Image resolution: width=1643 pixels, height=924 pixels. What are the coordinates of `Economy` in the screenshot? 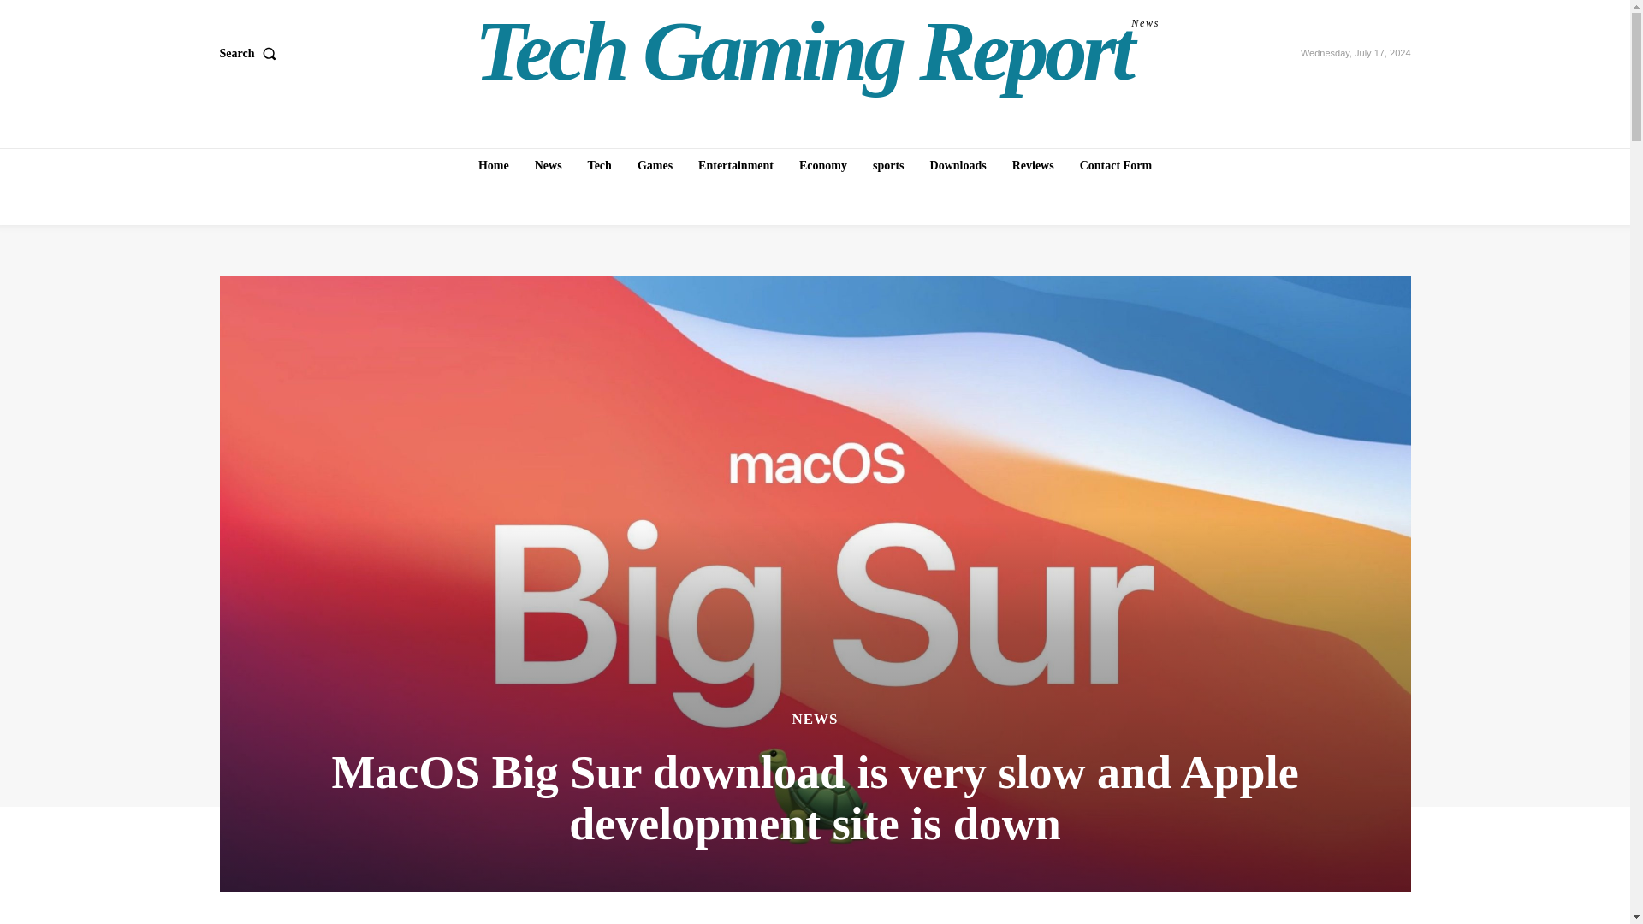 It's located at (823, 165).